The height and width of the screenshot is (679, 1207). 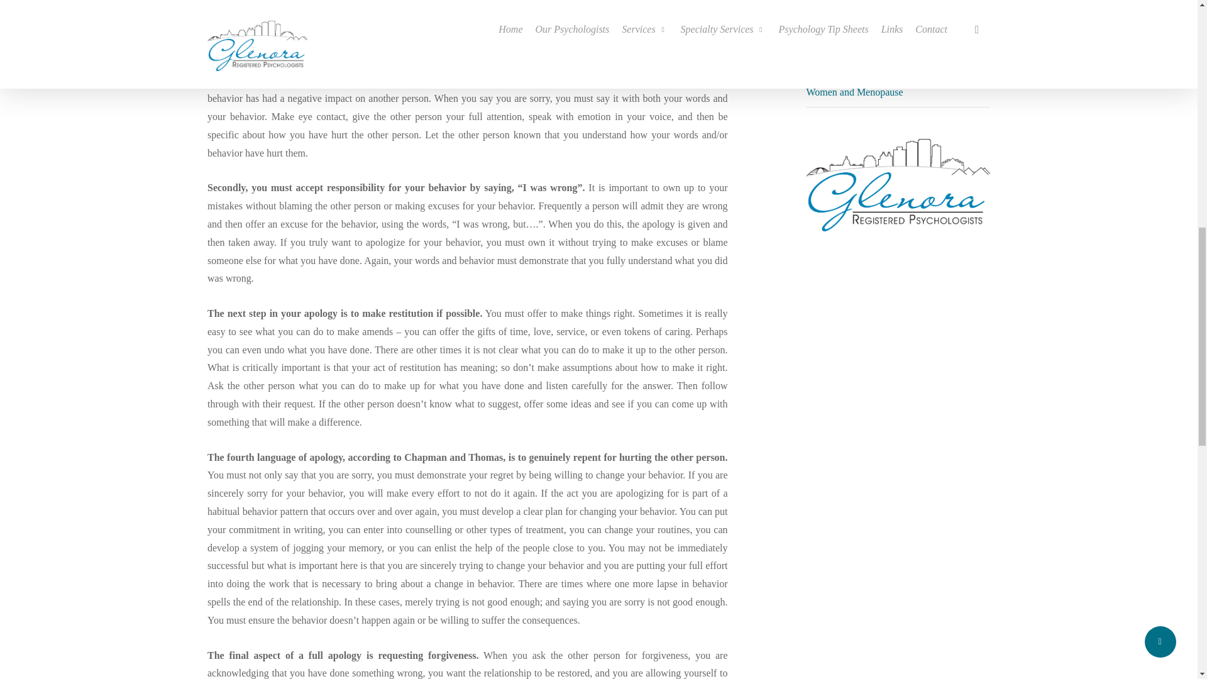 I want to click on Mental Health Strategies for Coping with the Coronavirus, so click(x=896, y=25).